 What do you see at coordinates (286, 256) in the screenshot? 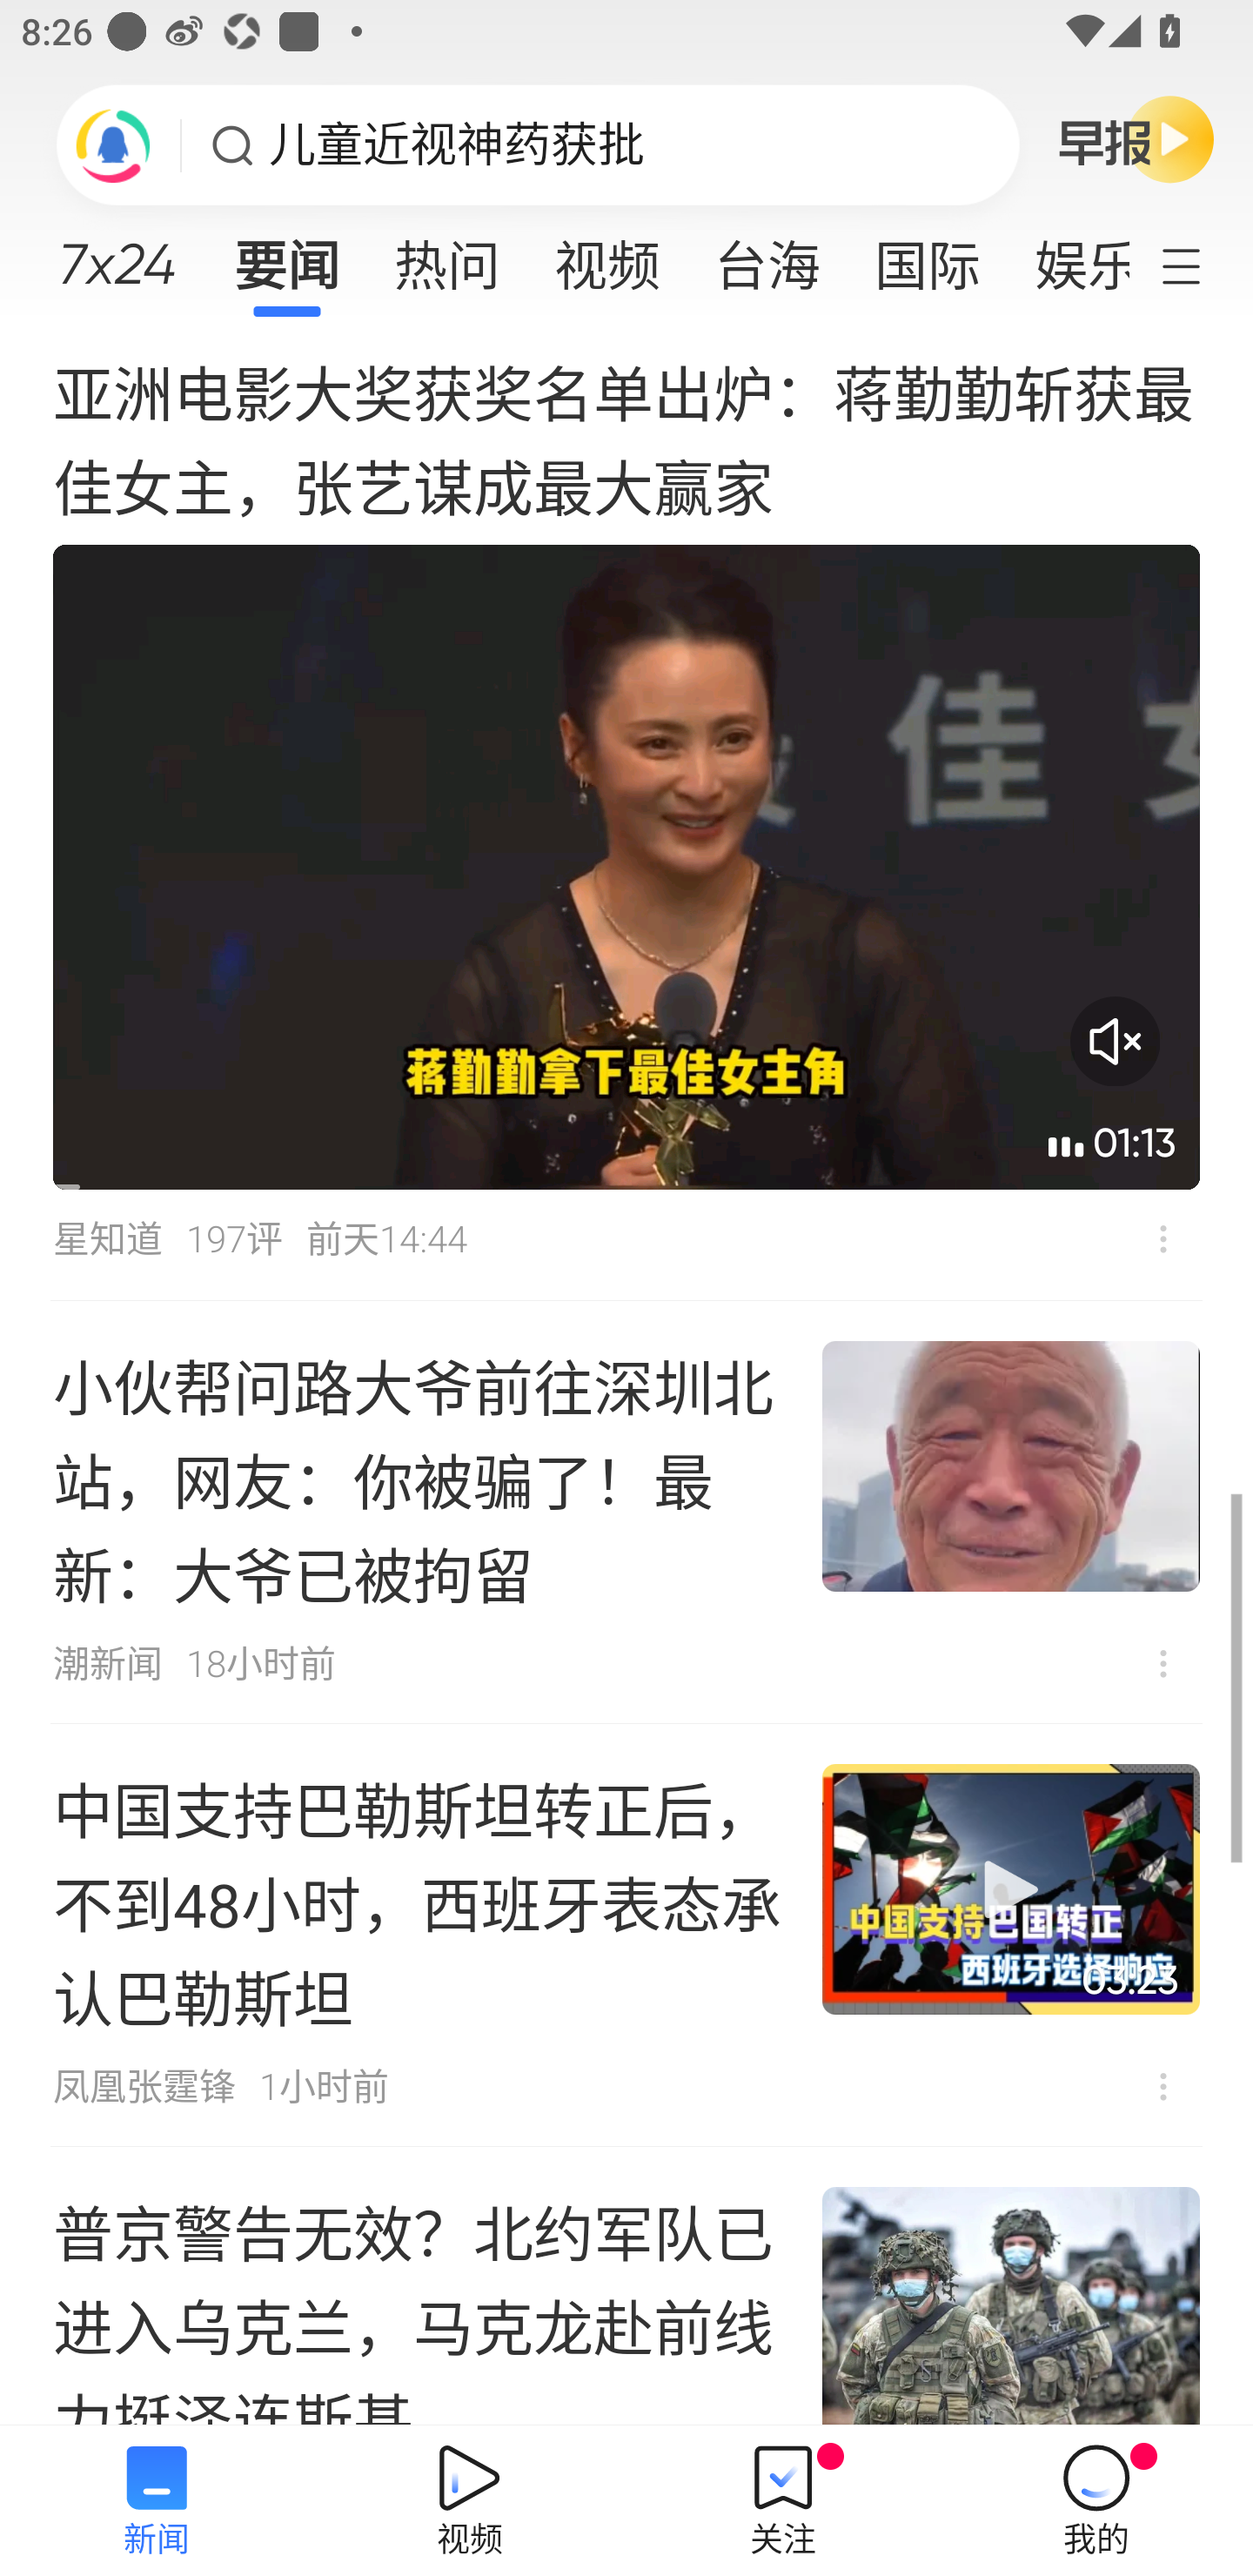
I see `要闻` at bounding box center [286, 256].